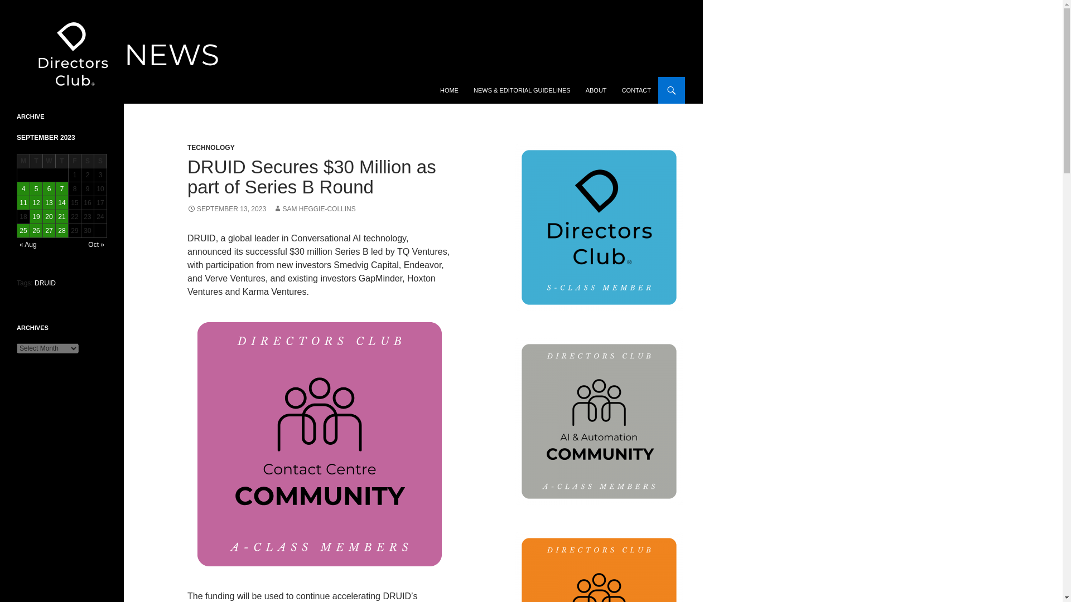 This screenshot has width=1071, height=602. Describe the element at coordinates (36, 161) in the screenshot. I see `Tuesday` at that location.